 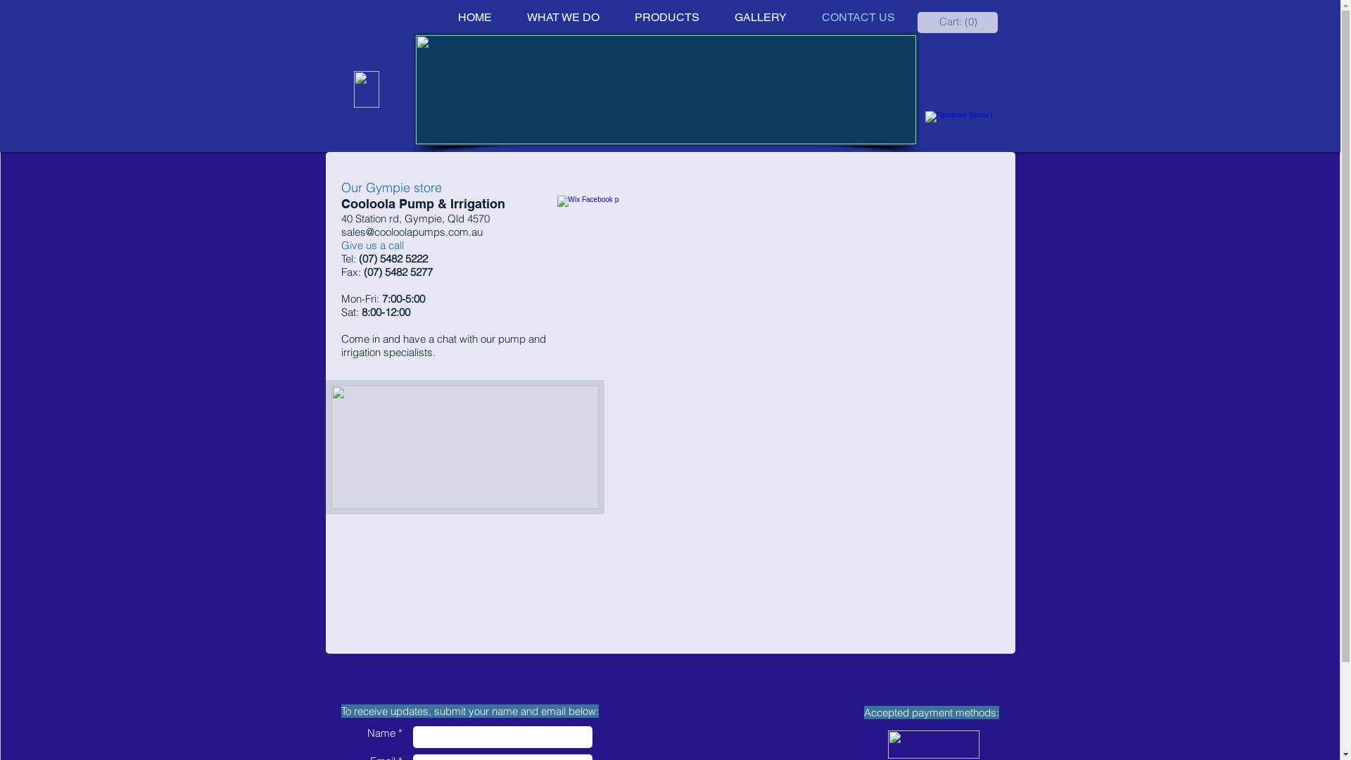 What do you see at coordinates (464, 448) in the screenshot?
I see `new shop front.jpg` at bounding box center [464, 448].